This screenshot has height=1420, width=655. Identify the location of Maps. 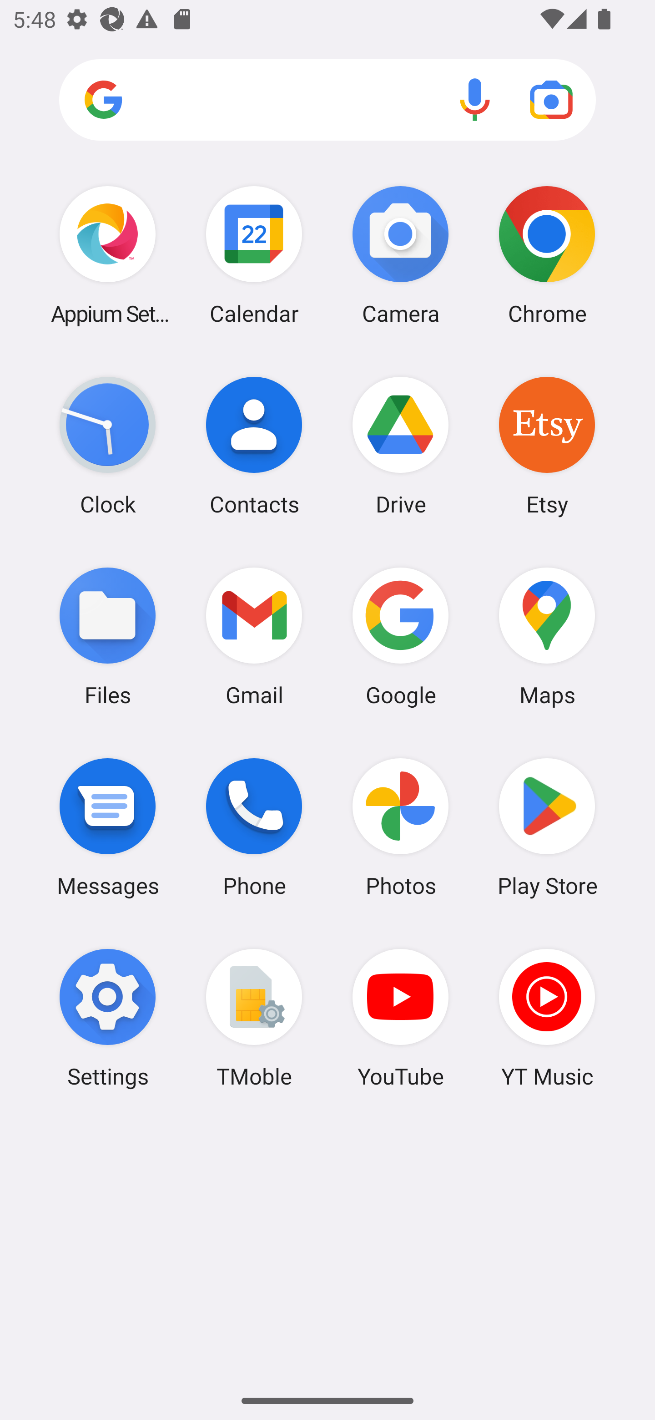
(547, 636).